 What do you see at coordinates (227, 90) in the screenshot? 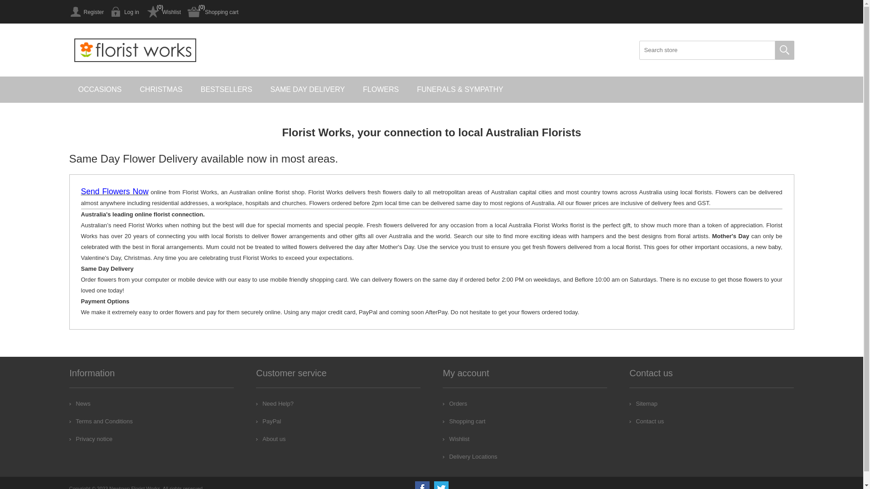
I see `BESTSELLERS` at bounding box center [227, 90].